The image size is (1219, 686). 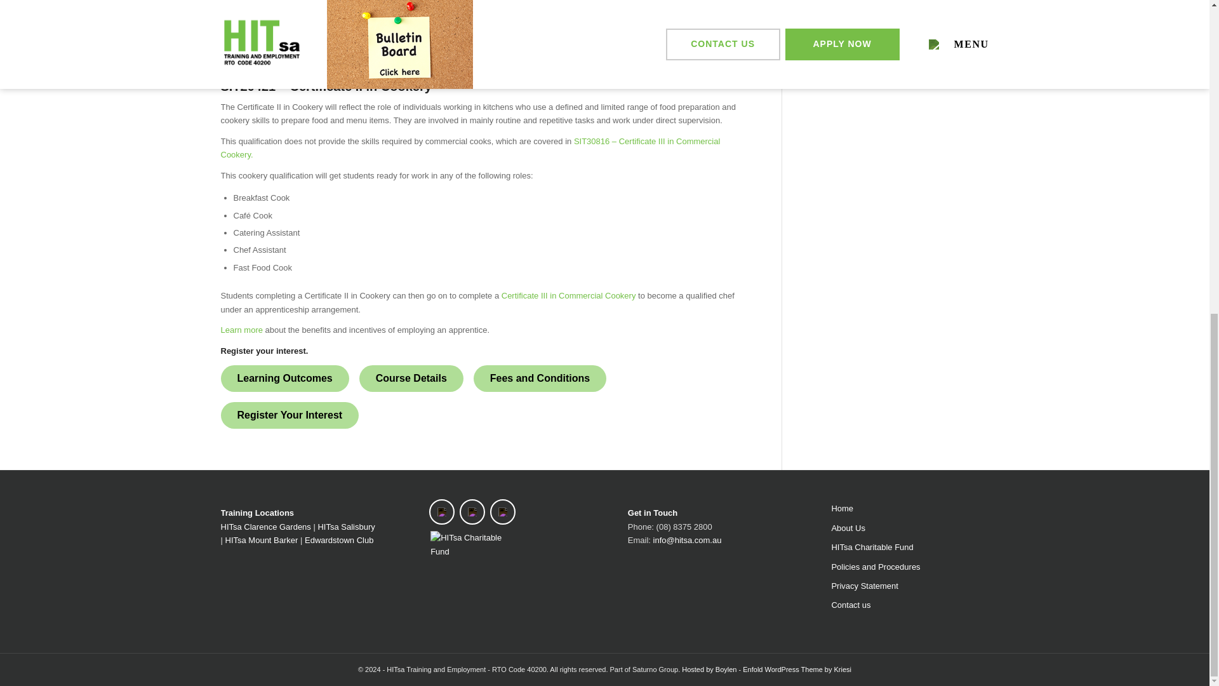 I want to click on HITsa Charitable Fund, so click(x=471, y=544).